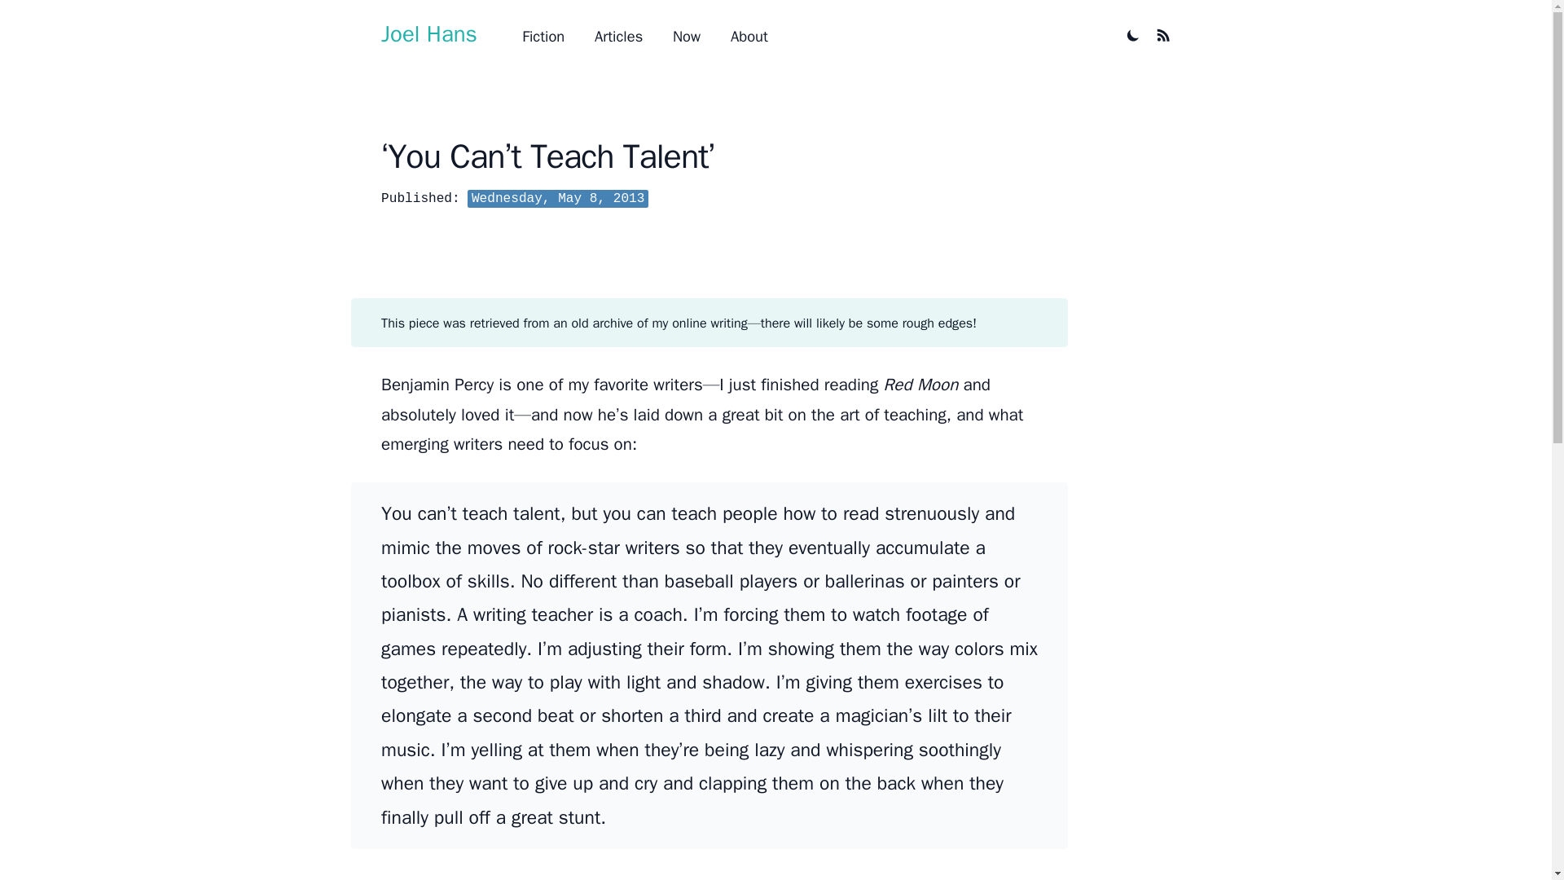 This screenshot has height=880, width=1564. I want to click on Joel Hans, so click(428, 34).